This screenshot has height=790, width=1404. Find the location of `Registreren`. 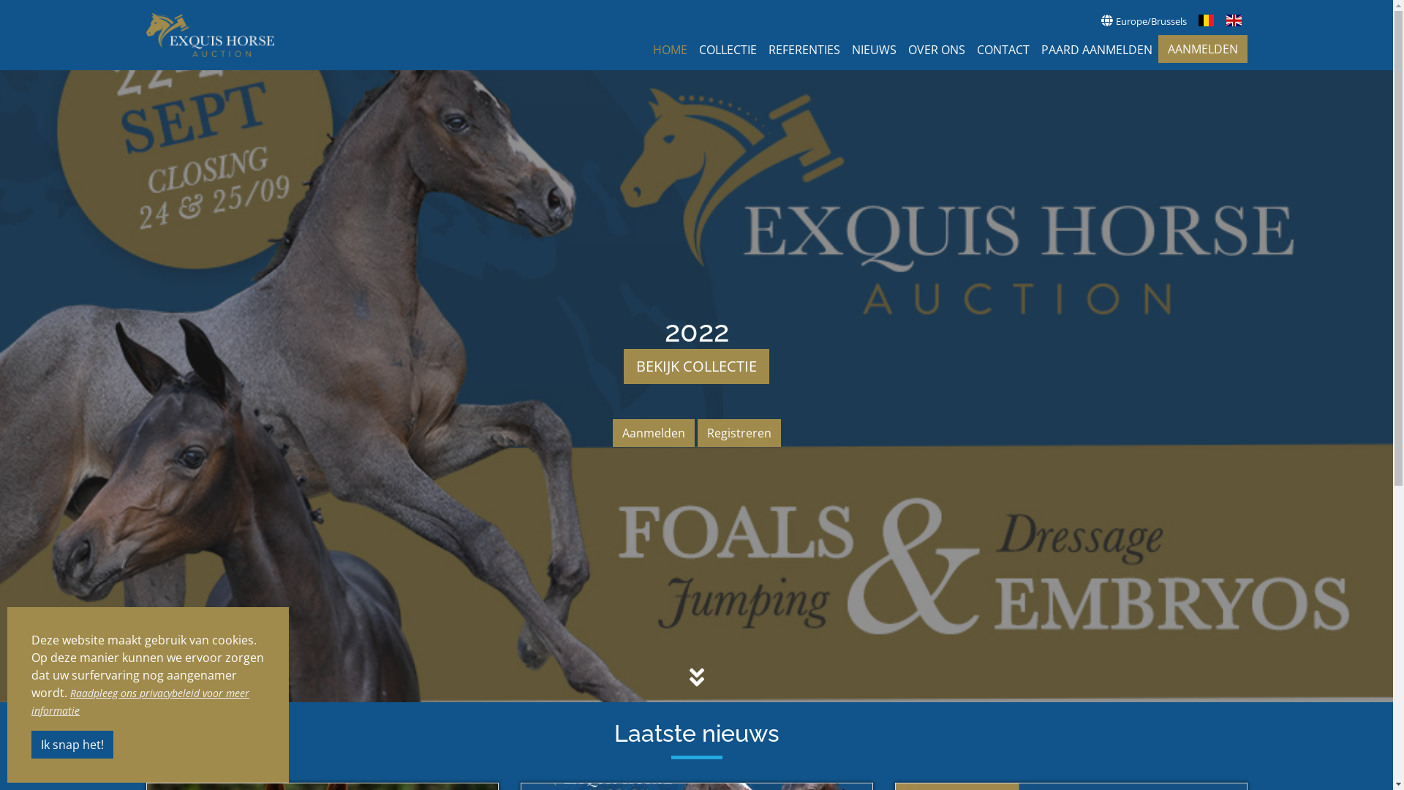

Registreren is located at coordinates (739, 433).